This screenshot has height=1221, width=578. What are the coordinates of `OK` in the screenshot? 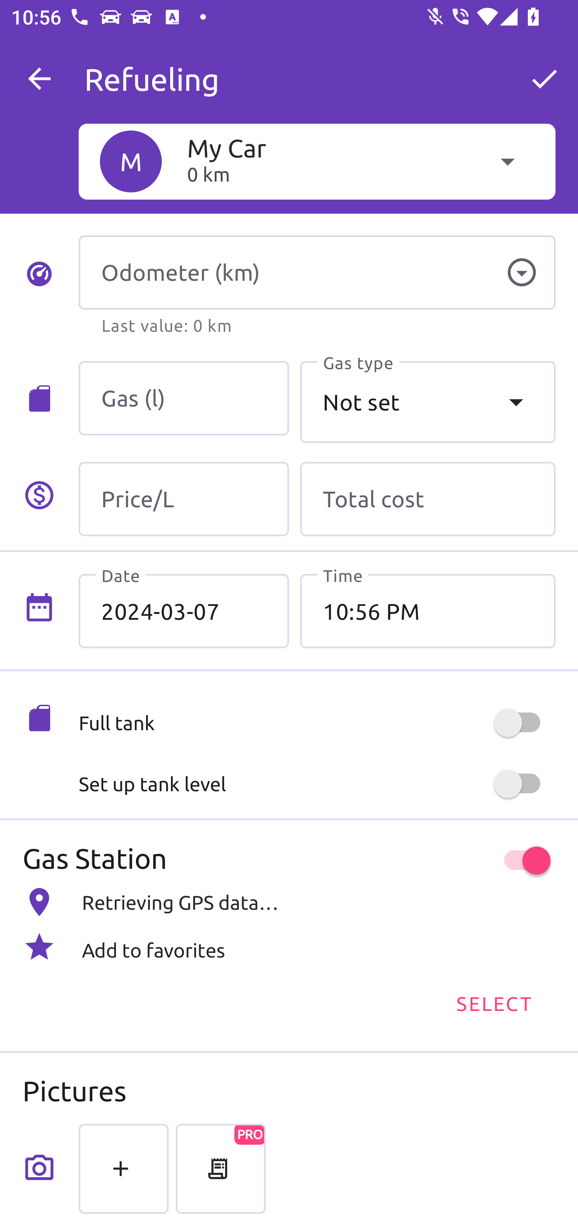 It's located at (544, 79).